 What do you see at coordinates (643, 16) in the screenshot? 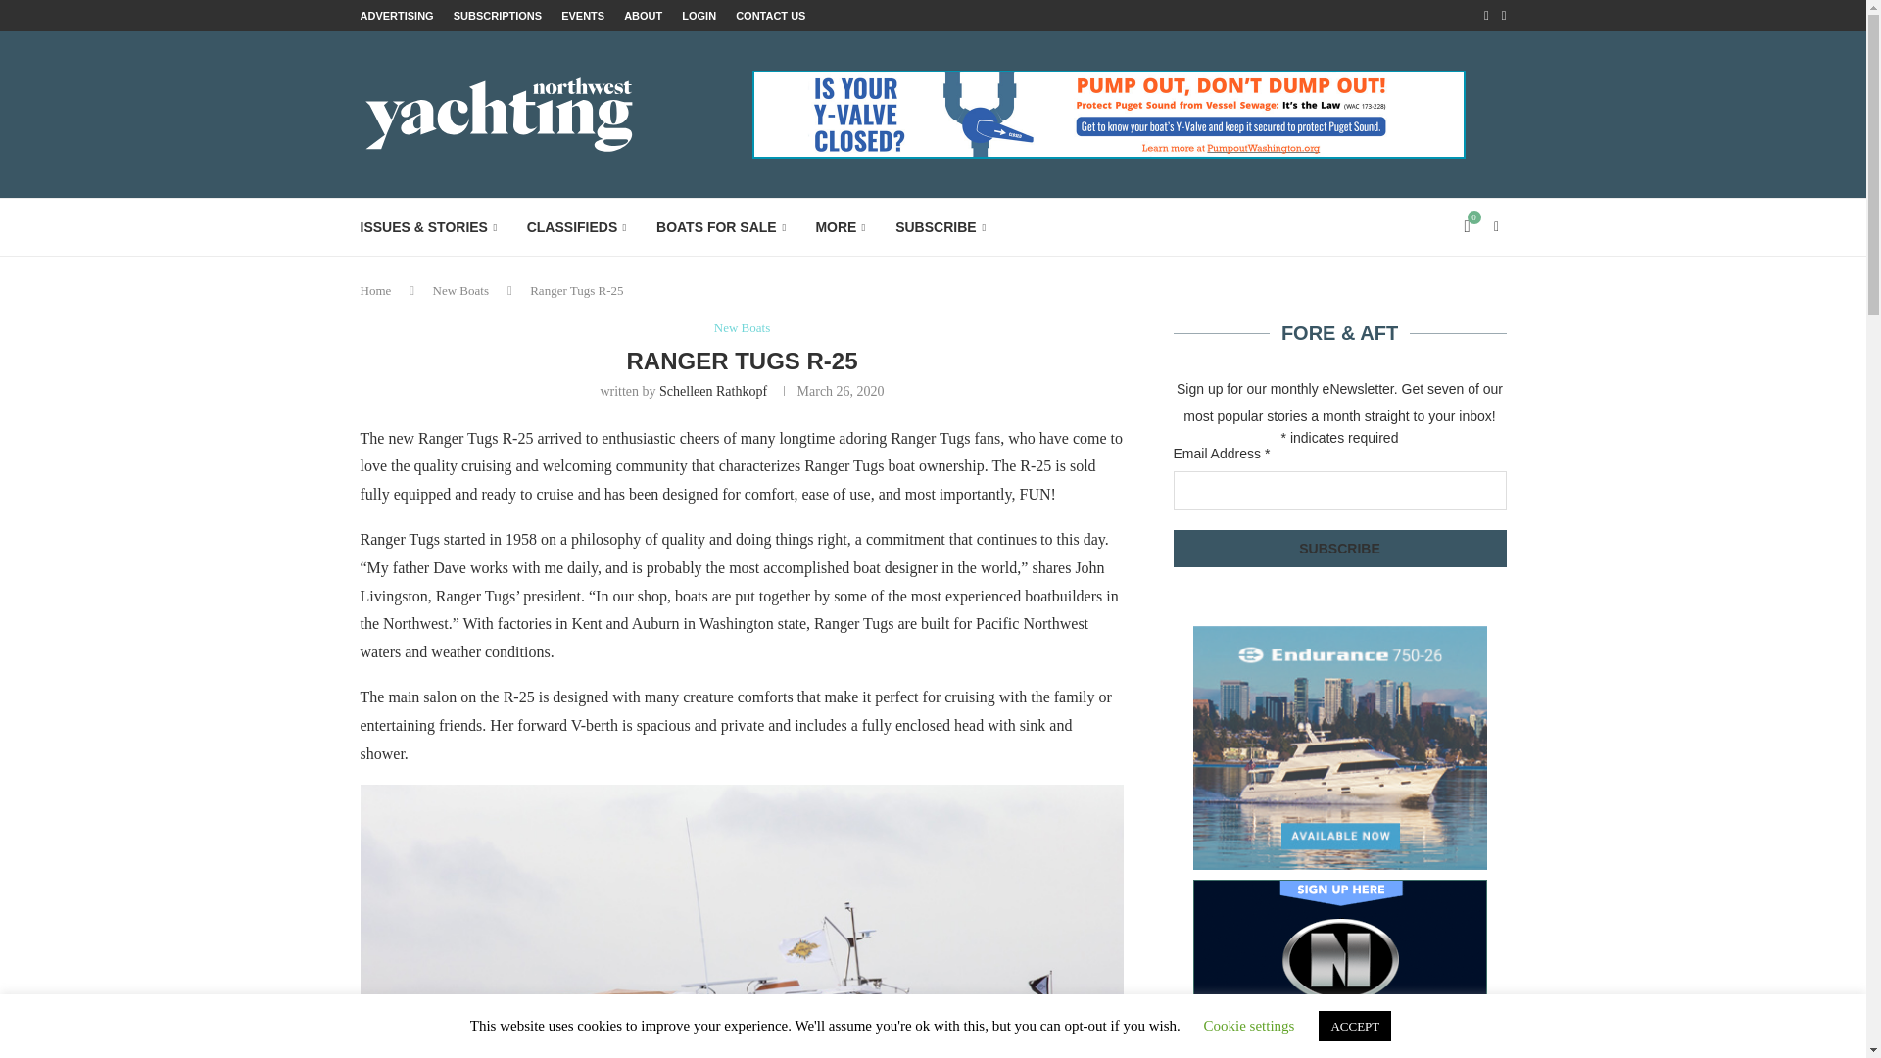
I see `ABOUT` at bounding box center [643, 16].